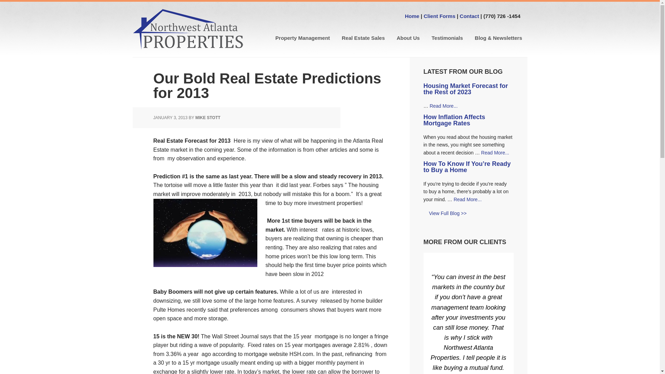 Image resolution: width=665 pixels, height=374 pixels. What do you see at coordinates (302, 38) in the screenshot?
I see `Property Management` at bounding box center [302, 38].